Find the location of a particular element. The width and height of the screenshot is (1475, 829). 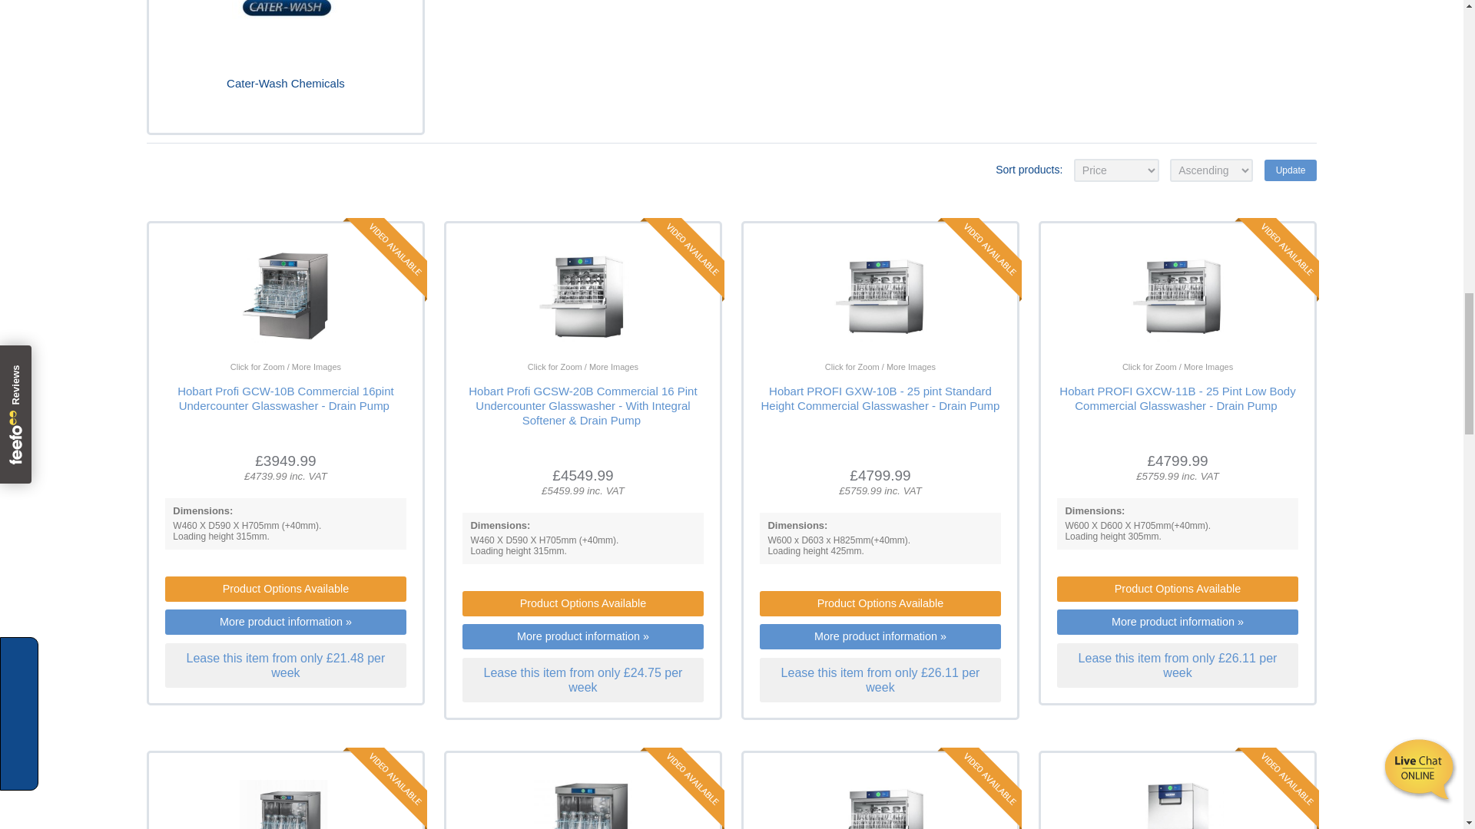

Click for more information is located at coordinates (582, 405).